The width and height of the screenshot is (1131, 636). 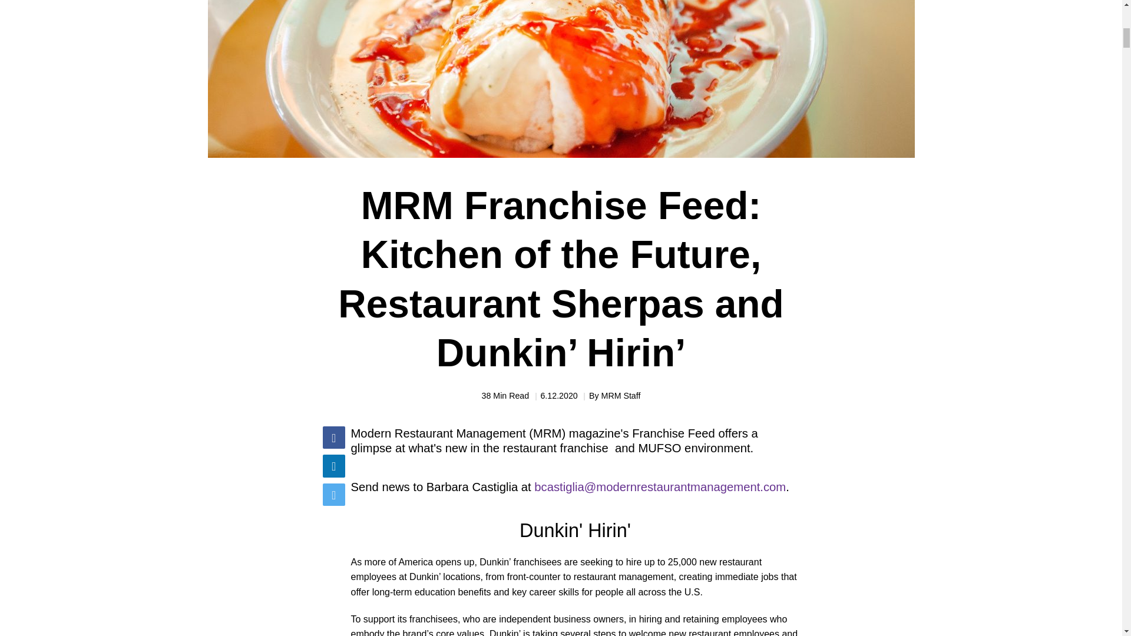 What do you see at coordinates (333, 437) in the screenshot?
I see `Share via Facebook` at bounding box center [333, 437].